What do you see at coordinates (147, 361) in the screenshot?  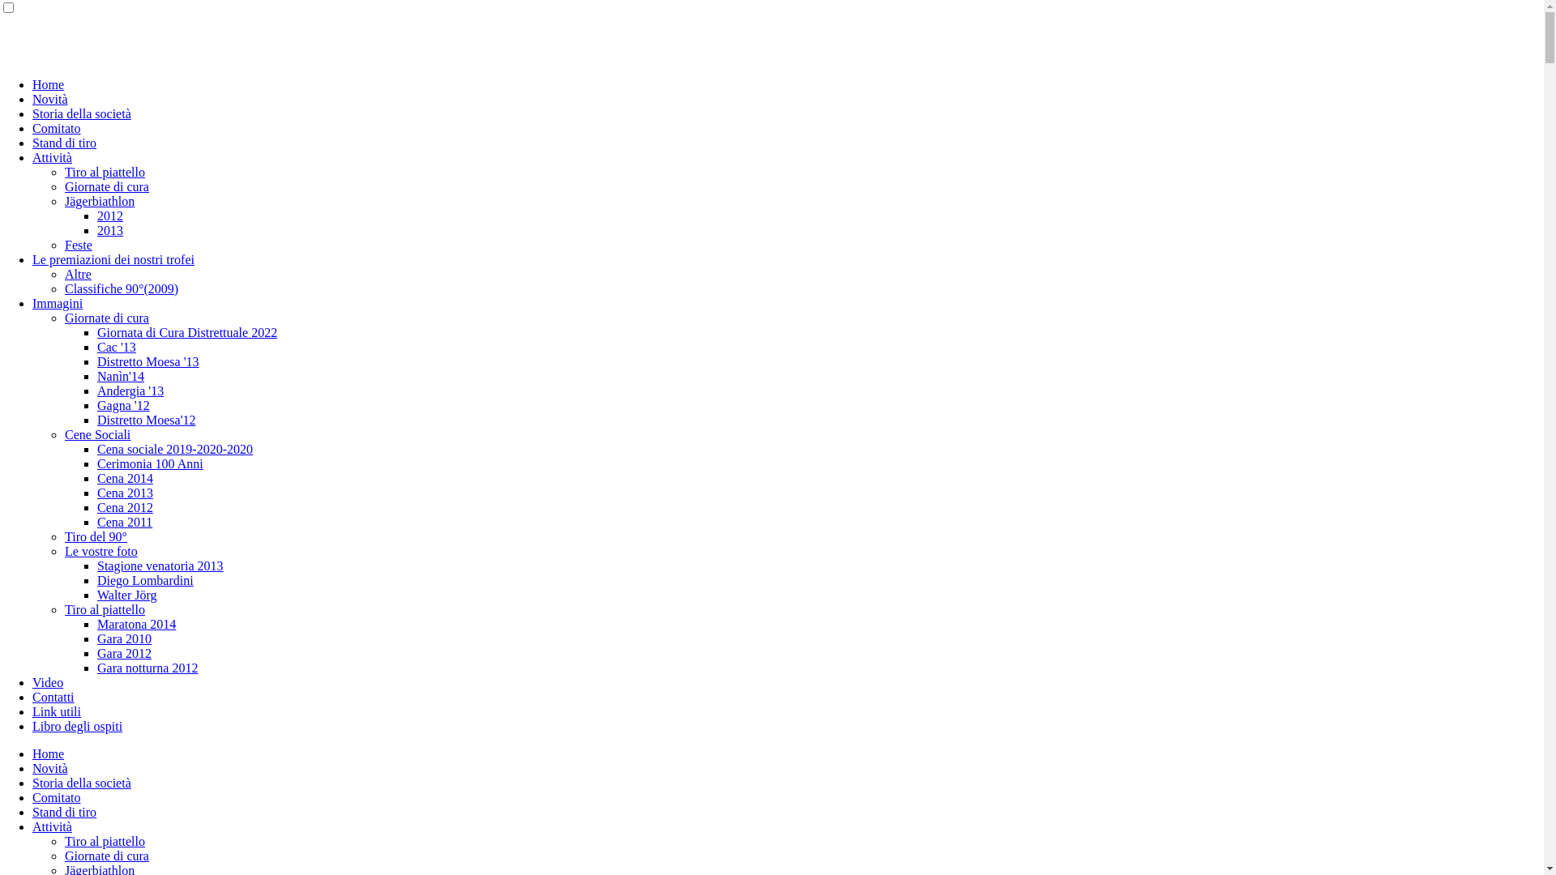 I see `Distretto Moesa '13` at bounding box center [147, 361].